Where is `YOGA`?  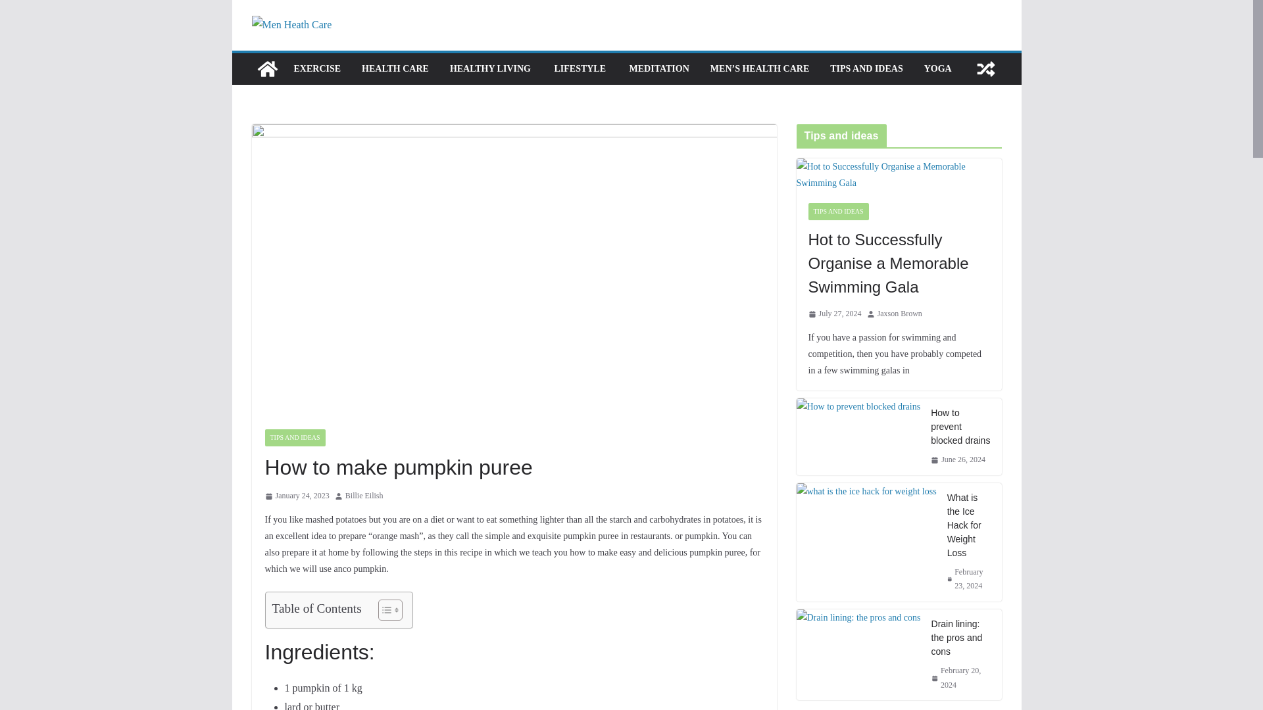
YOGA is located at coordinates (938, 68).